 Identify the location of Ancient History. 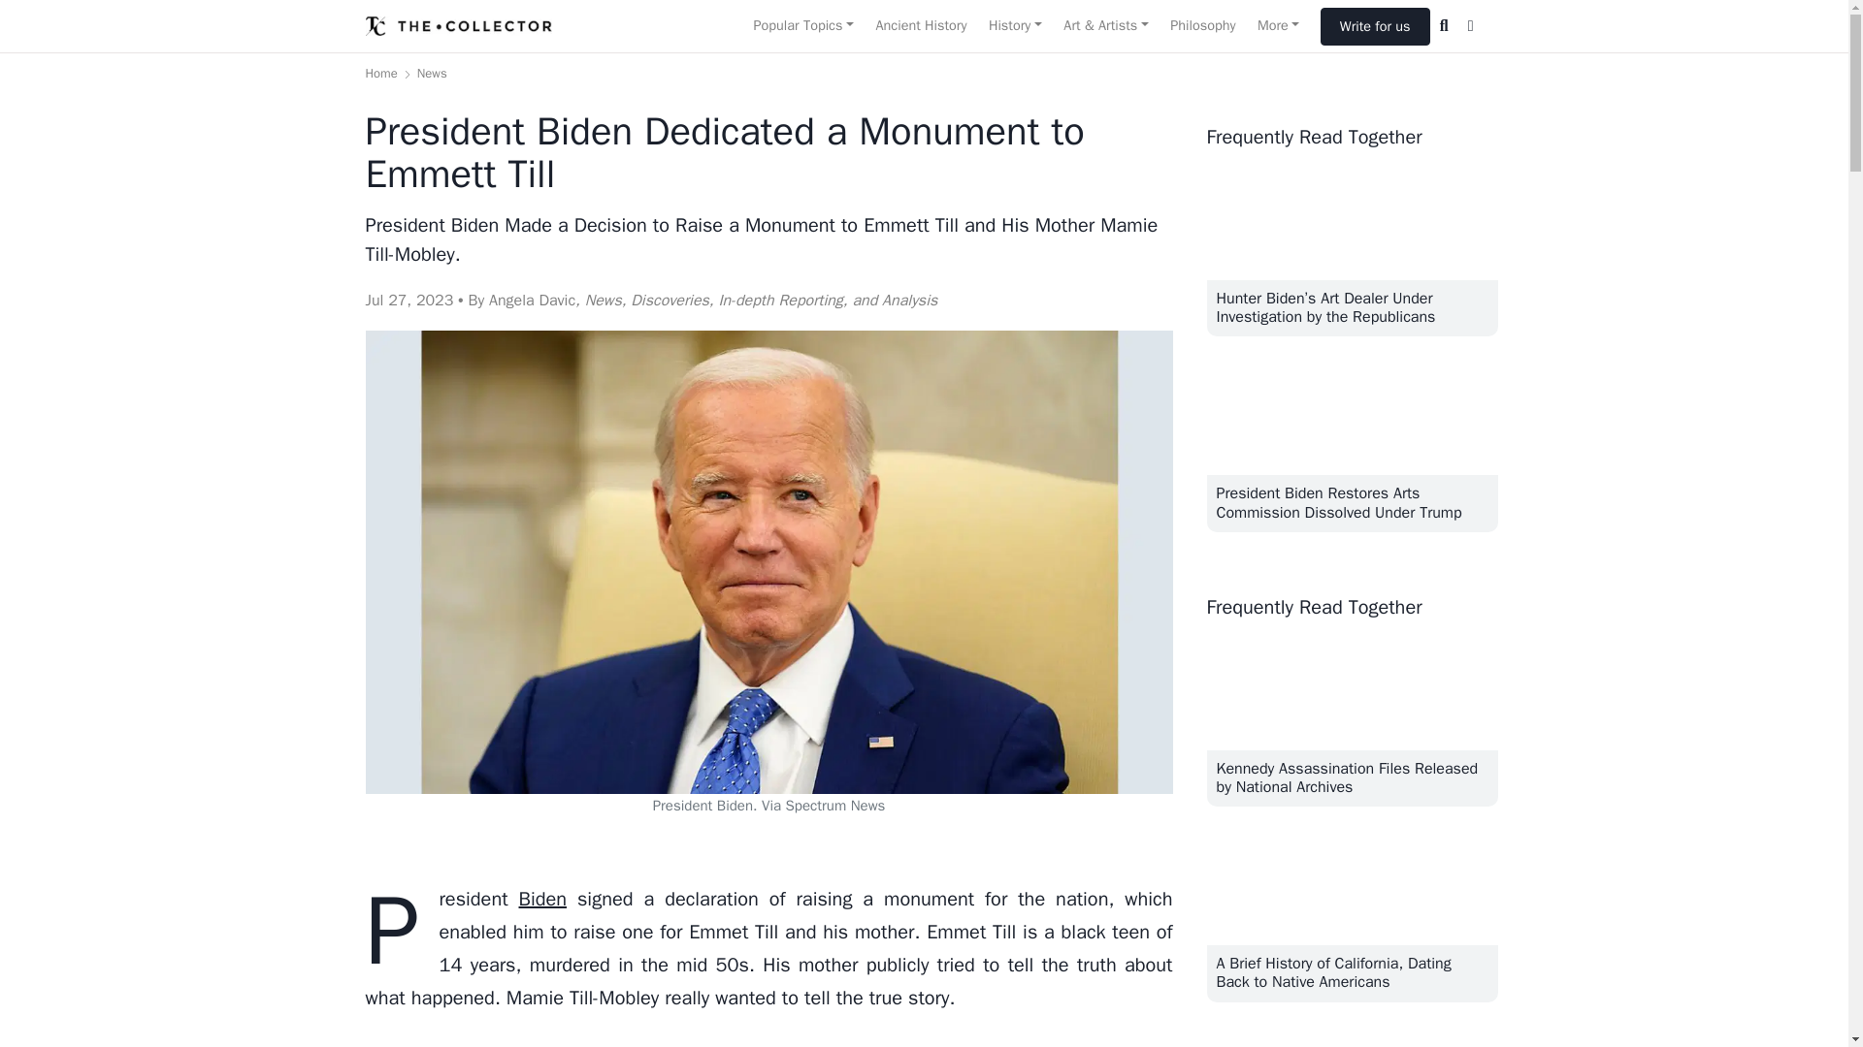
(920, 26).